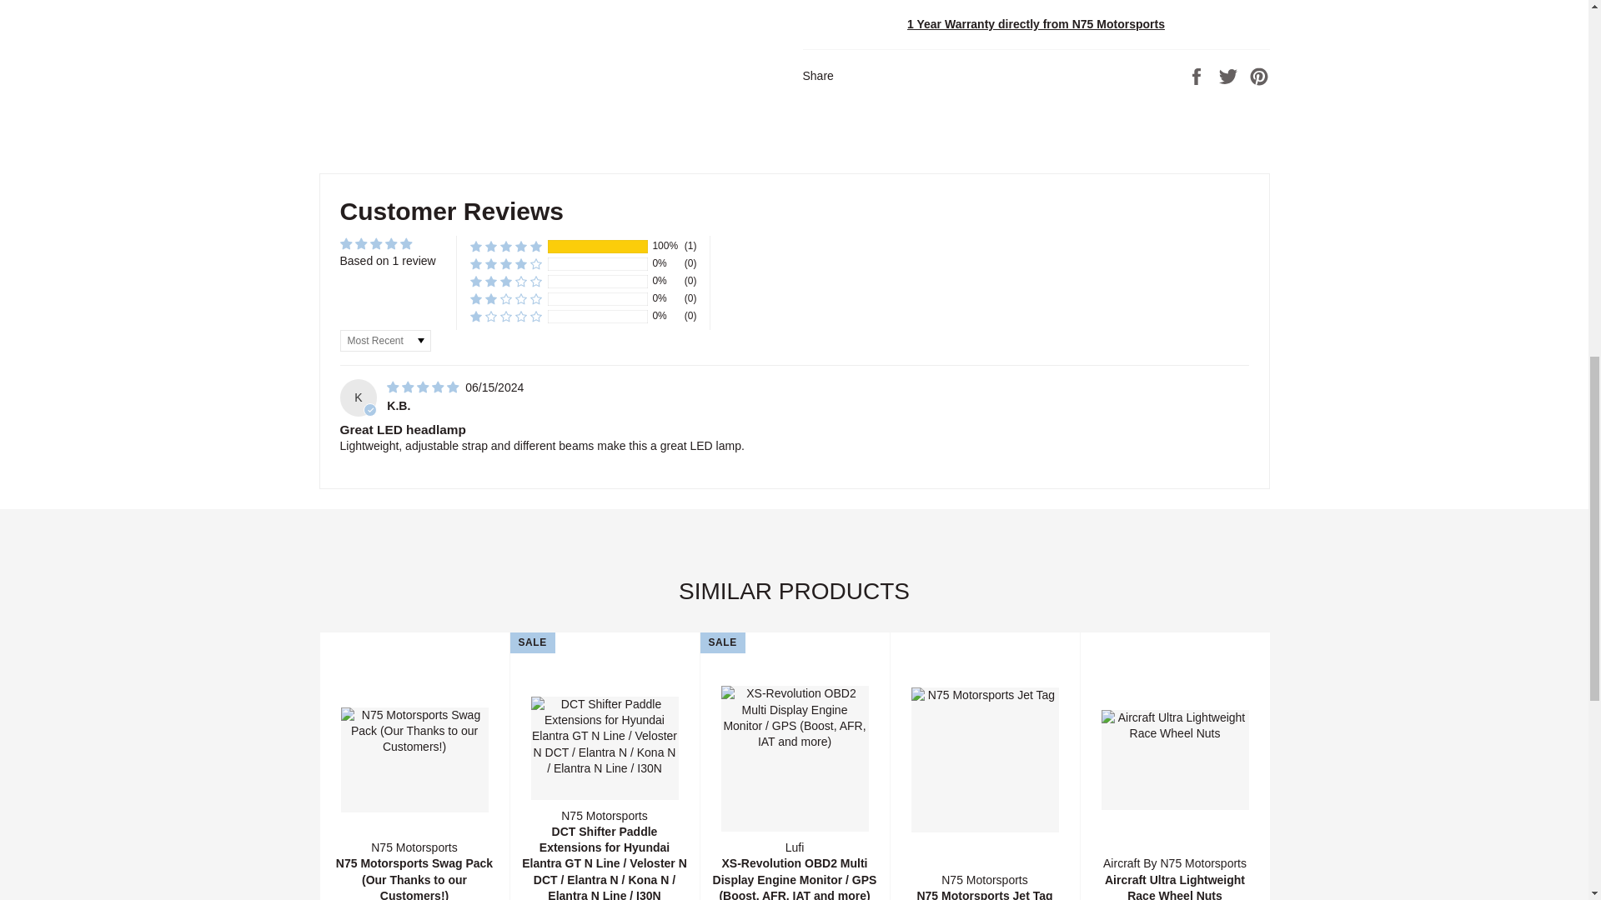  What do you see at coordinates (1197, 76) in the screenshot?
I see `Share on Facebook` at bounding box center [1197, 76].